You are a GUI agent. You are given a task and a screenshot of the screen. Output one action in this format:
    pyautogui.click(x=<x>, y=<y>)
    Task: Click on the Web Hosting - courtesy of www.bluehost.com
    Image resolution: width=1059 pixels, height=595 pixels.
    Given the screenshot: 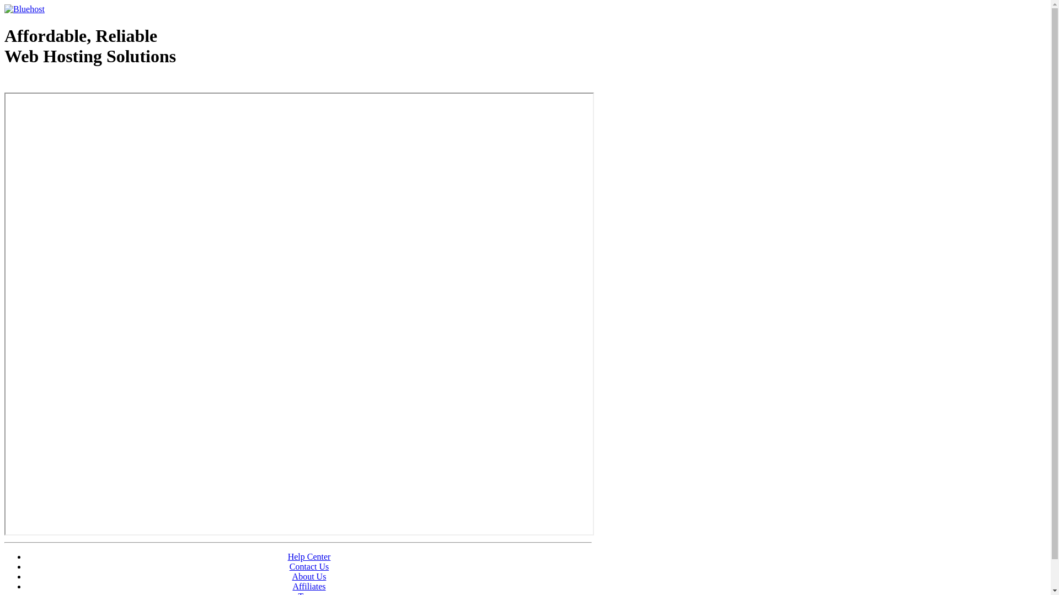 What is the action you would take?
    pyautogui.click(x=68, y=84)
    